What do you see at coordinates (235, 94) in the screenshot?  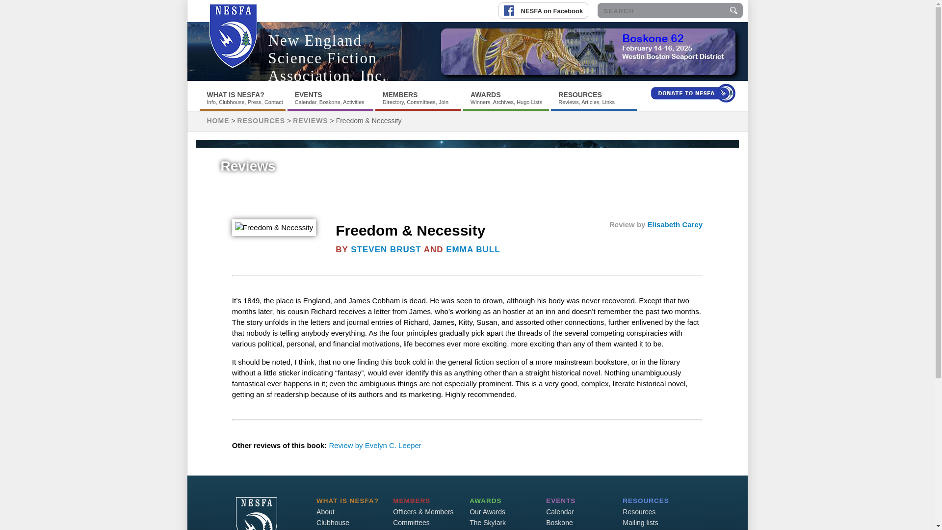 I see `WHAT IS NESFA?` at bounding box center [235, 94].